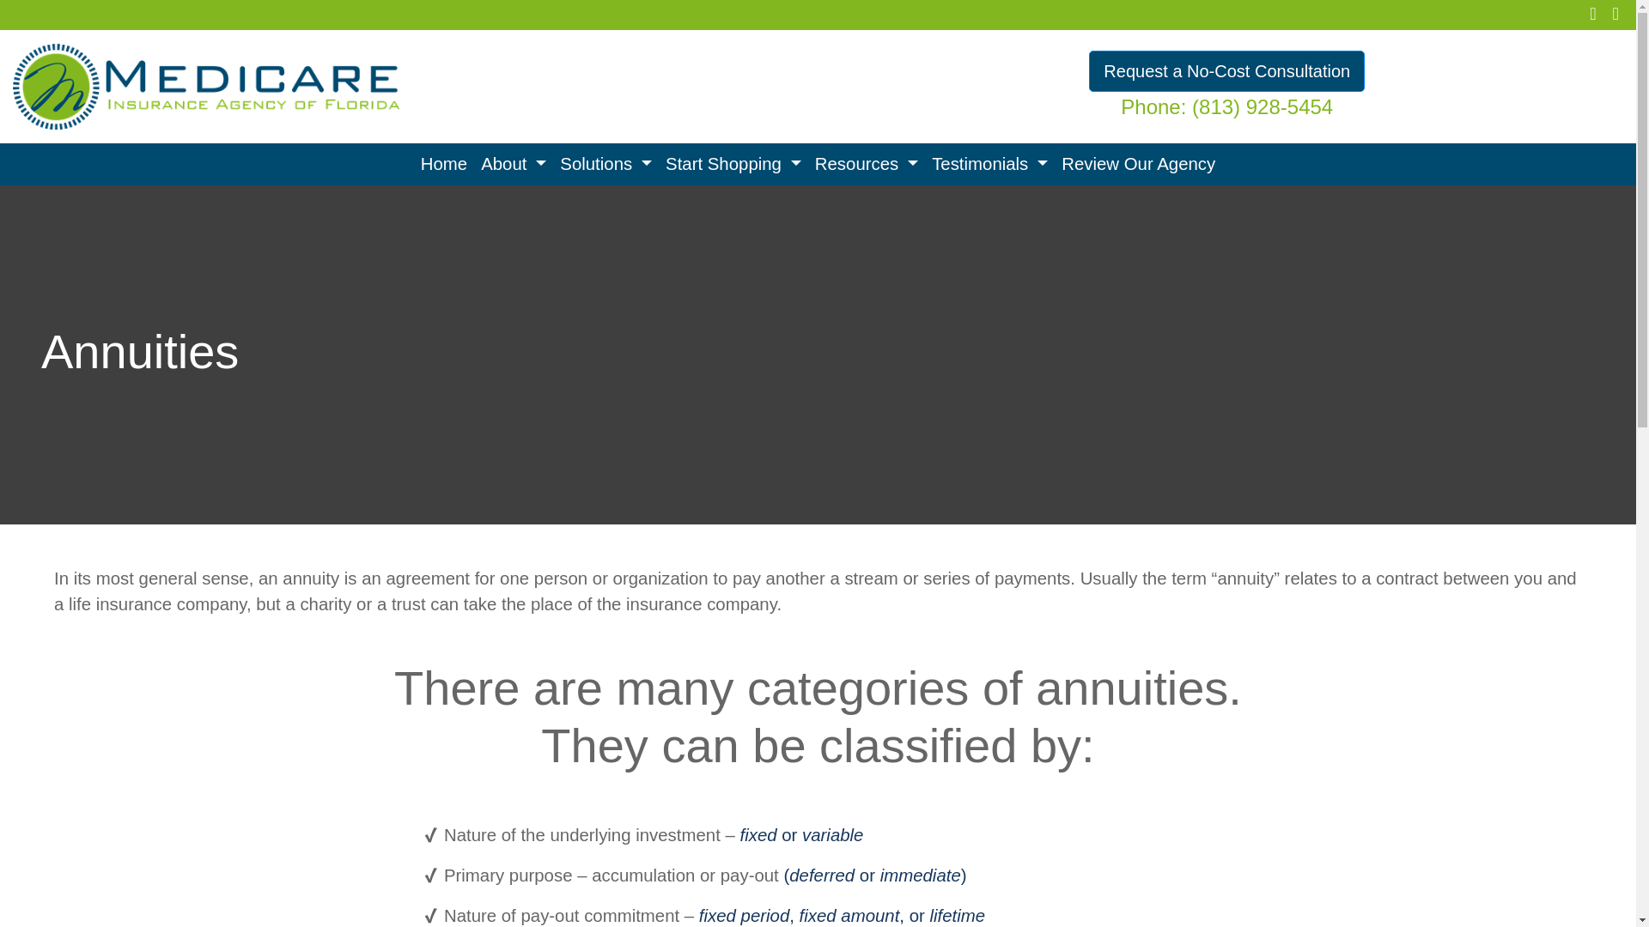  Describe the element at coordinates (605, 164) in the screenshot. I see `Solutions` at that location.